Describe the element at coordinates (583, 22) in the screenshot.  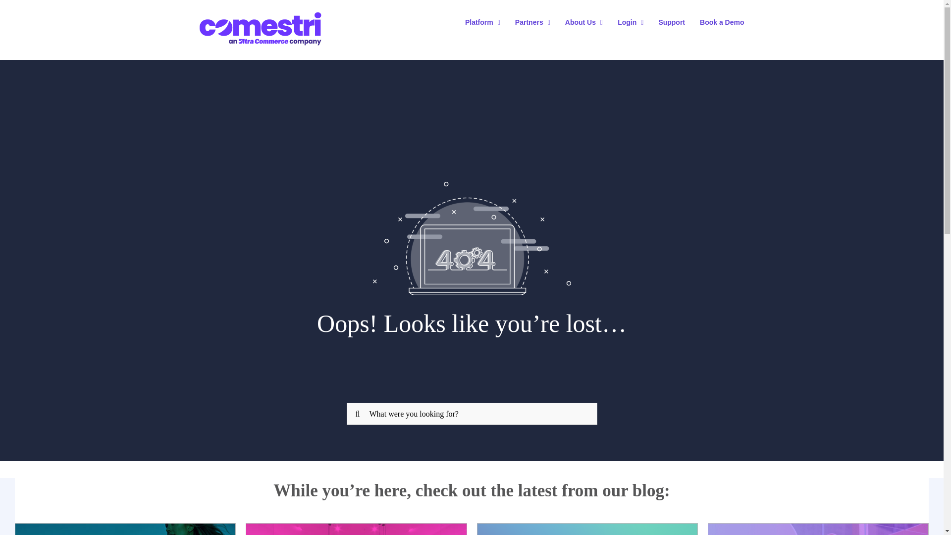
I see `About` at that location.